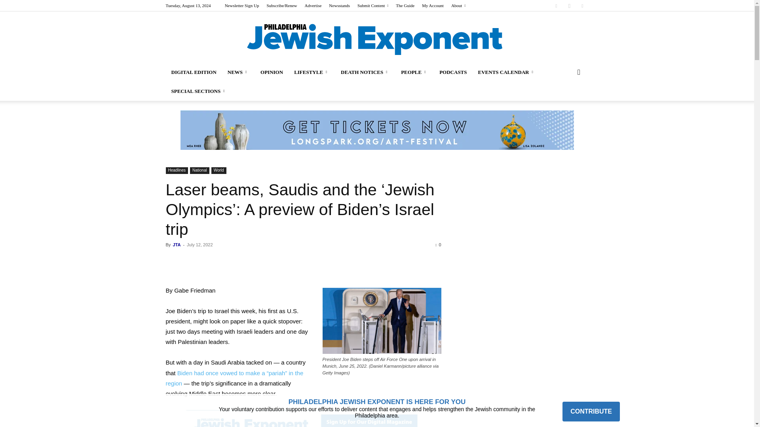 Image resolution: width=760 pixels, height=427 pixels. I want to click on Facebook, so click(556, 6).